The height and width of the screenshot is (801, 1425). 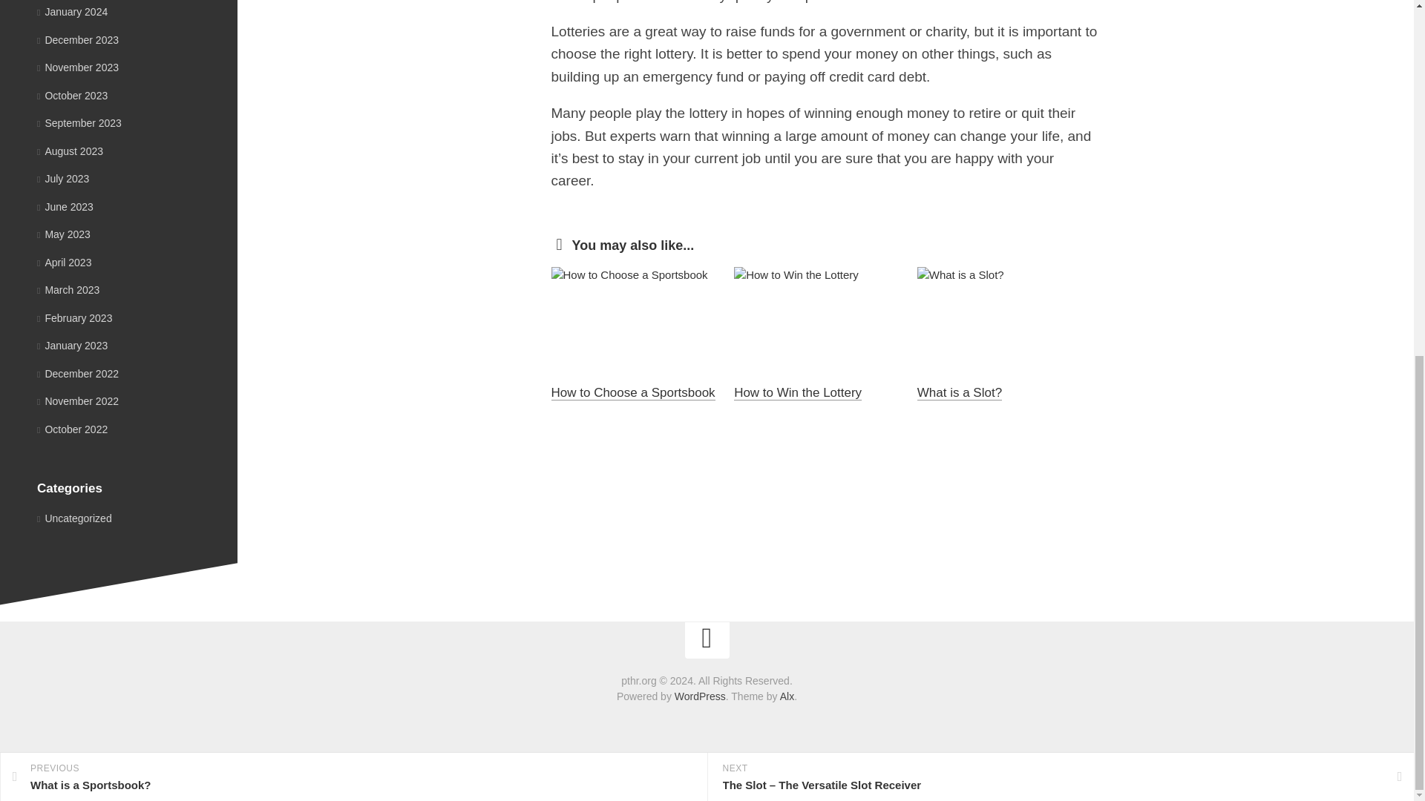 What do you see at coordinates (65, 206) in the screenshot?
I see `June 2023` at bounding box center [65, 206].